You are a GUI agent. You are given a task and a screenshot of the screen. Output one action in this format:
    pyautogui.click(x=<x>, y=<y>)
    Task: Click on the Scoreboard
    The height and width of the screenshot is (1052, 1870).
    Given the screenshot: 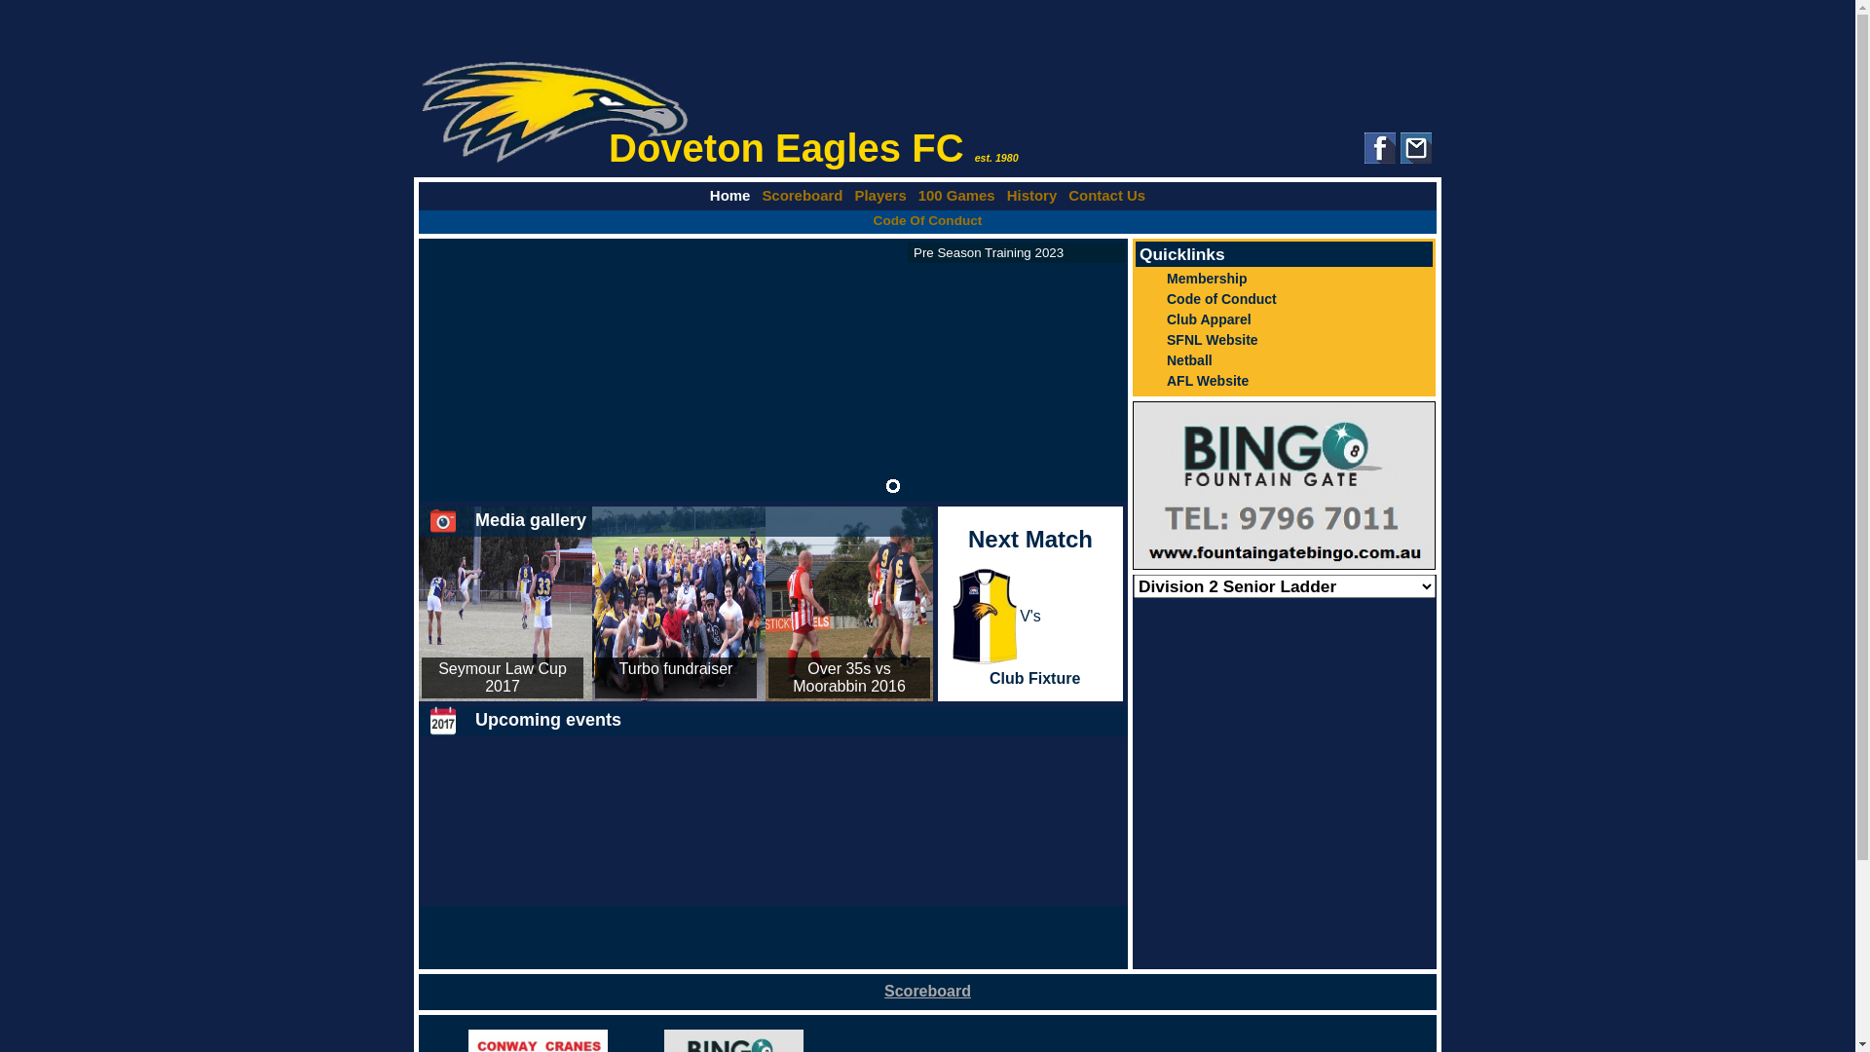 What is the action you would take?
    pyautogui.click(x=927, y=992)
    